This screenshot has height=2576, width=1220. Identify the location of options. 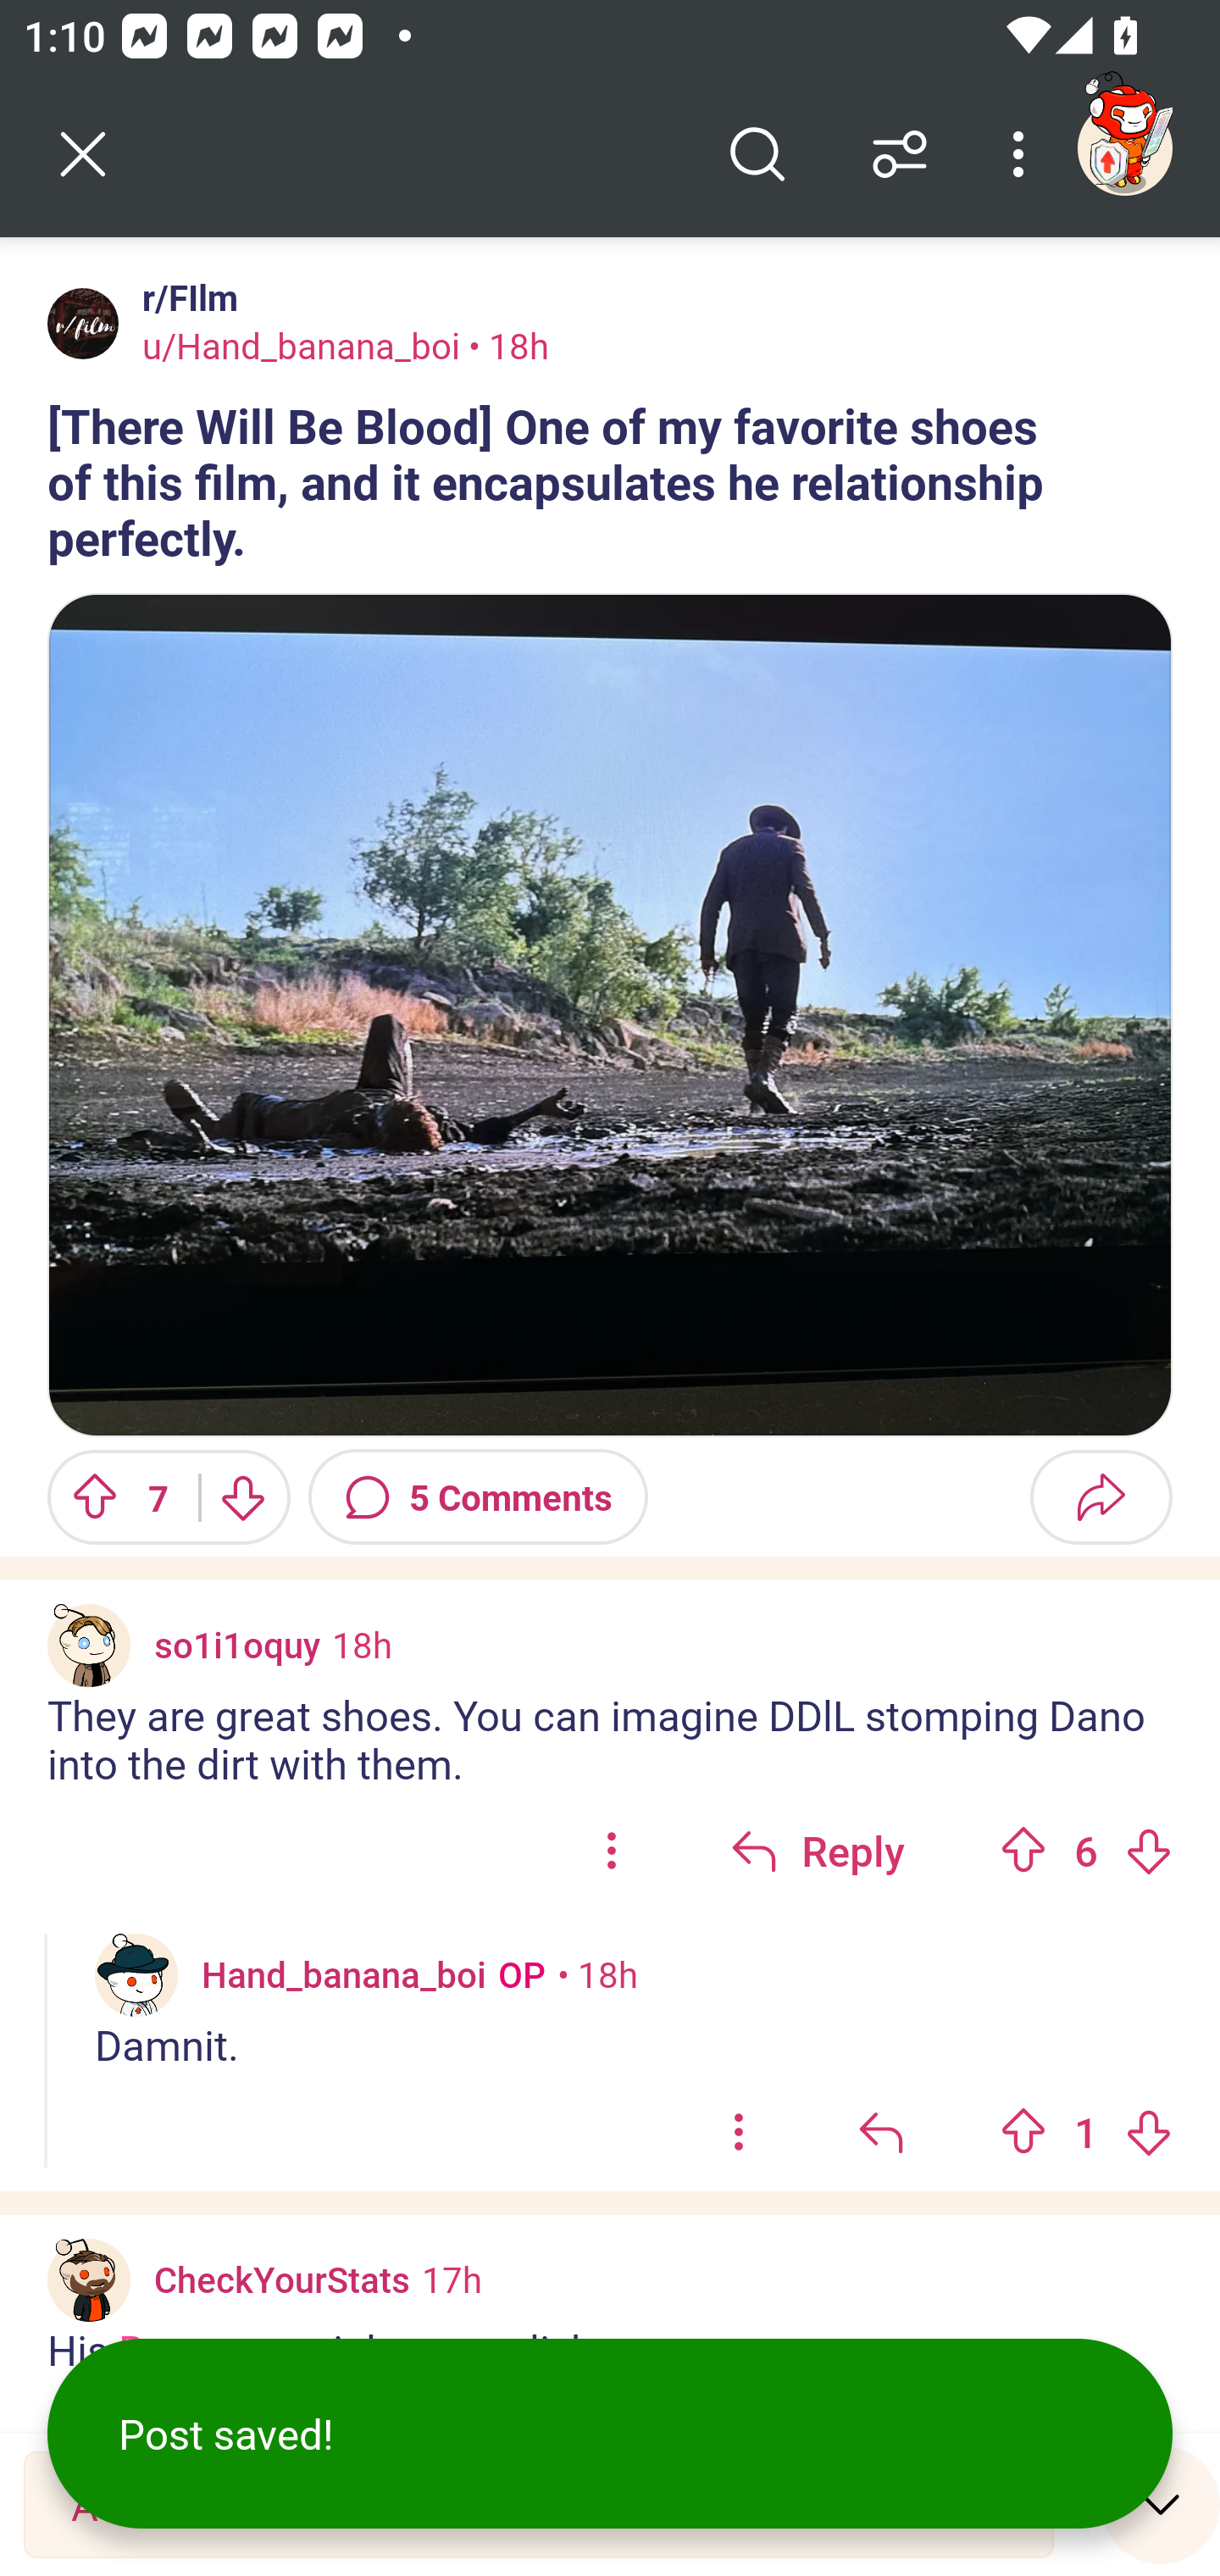
(612, 1849).